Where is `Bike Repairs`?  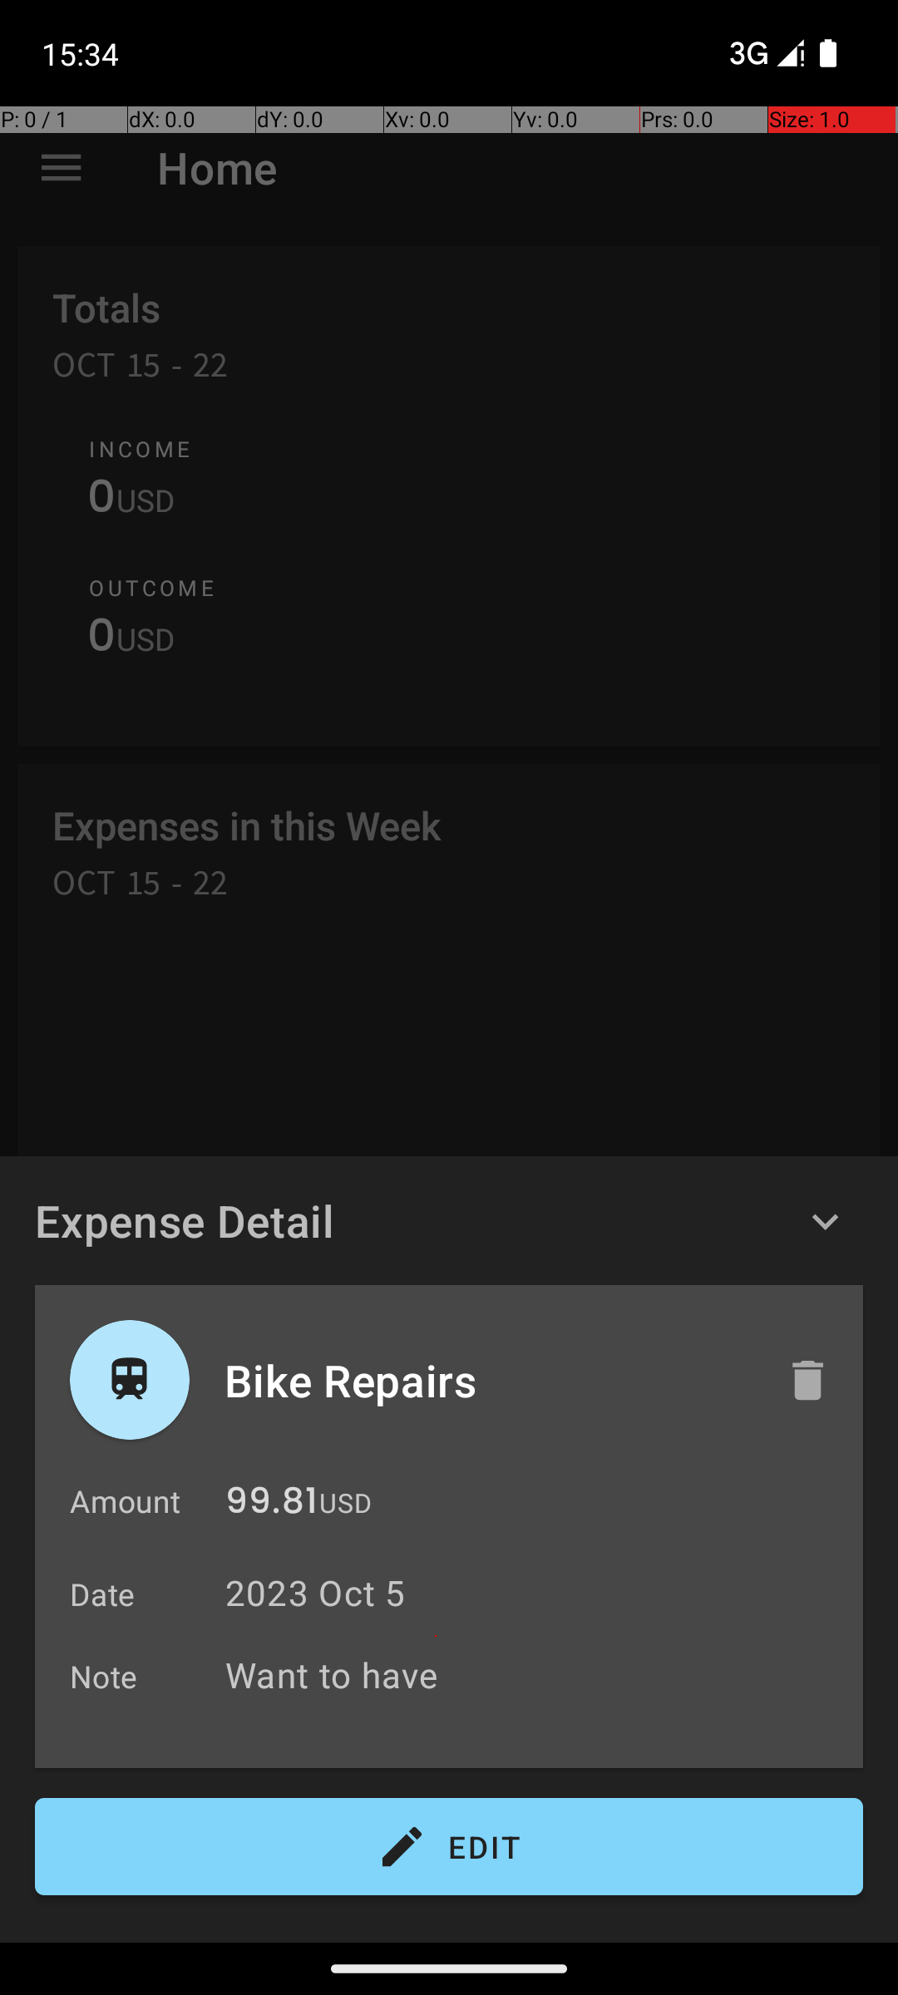 Bike Repairs is located at coordinates (488, 1380).